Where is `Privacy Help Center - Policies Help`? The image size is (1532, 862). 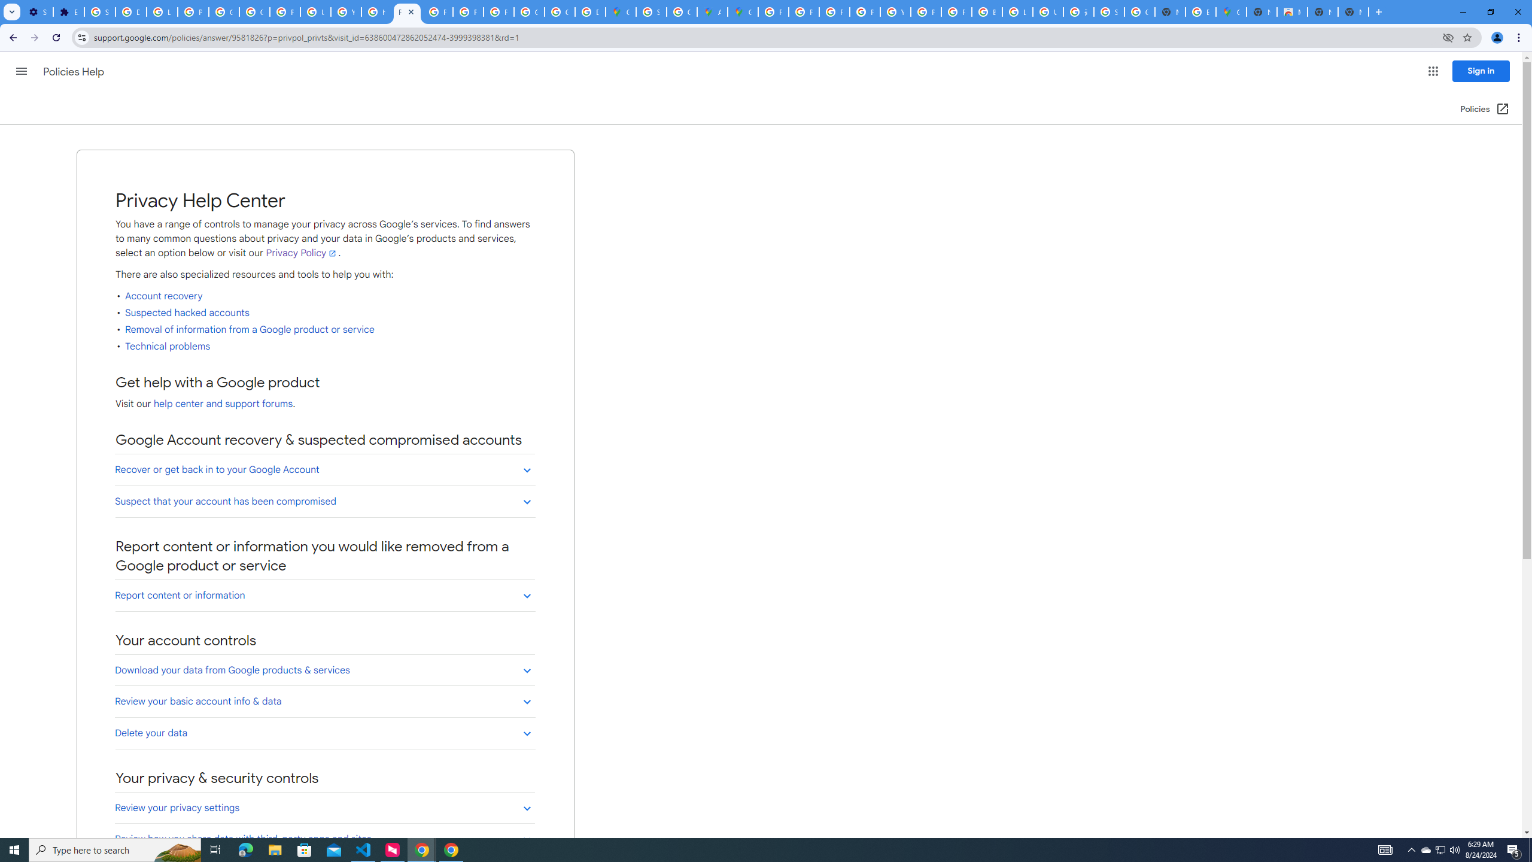 Privacy Help Center - Policies Help is located at coordinates (834, 12).